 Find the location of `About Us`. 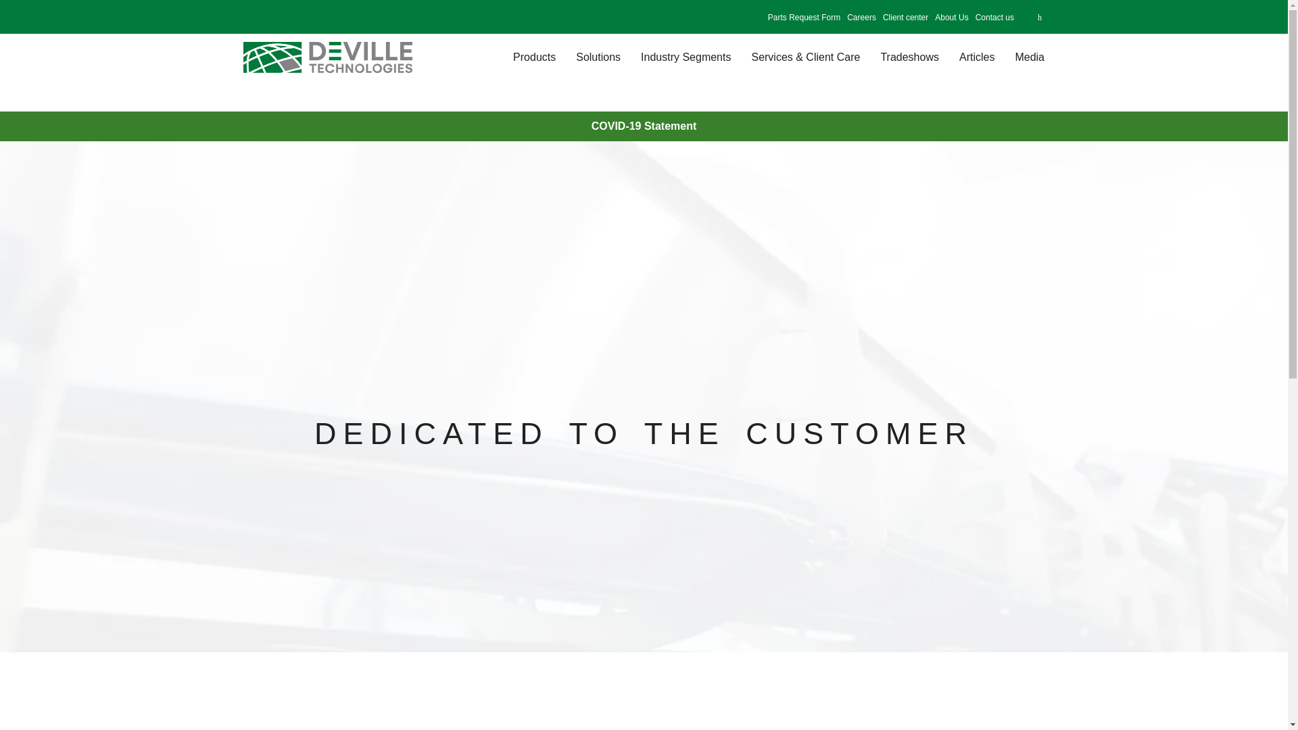

About Us is located at coordinates (951, 18).